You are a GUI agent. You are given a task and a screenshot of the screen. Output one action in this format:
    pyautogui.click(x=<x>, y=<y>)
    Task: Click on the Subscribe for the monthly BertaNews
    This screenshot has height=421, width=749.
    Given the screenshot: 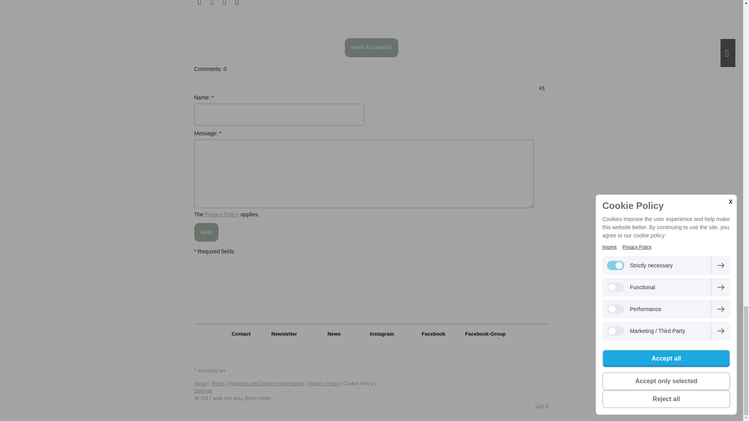 What is the action you would take?
    pyautogui.click(x=284, y=334)
    